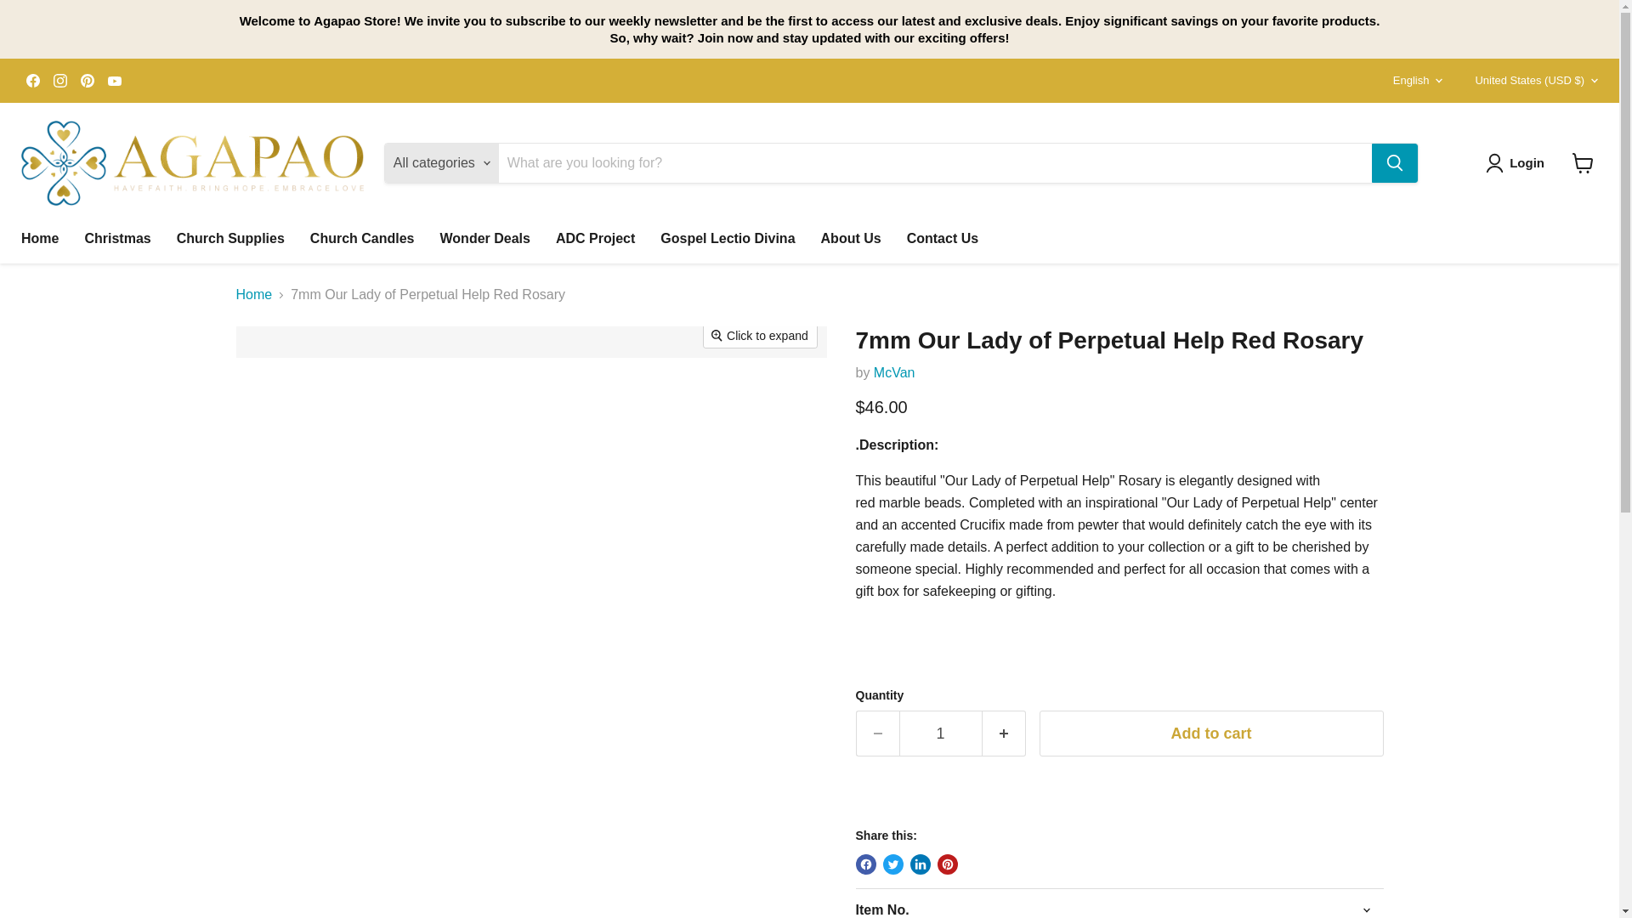 The height and width of the screenshot is (918, 1632). Describe the element at coordinates (32, 81) in the screenshot. I see `Facebook` at that location.